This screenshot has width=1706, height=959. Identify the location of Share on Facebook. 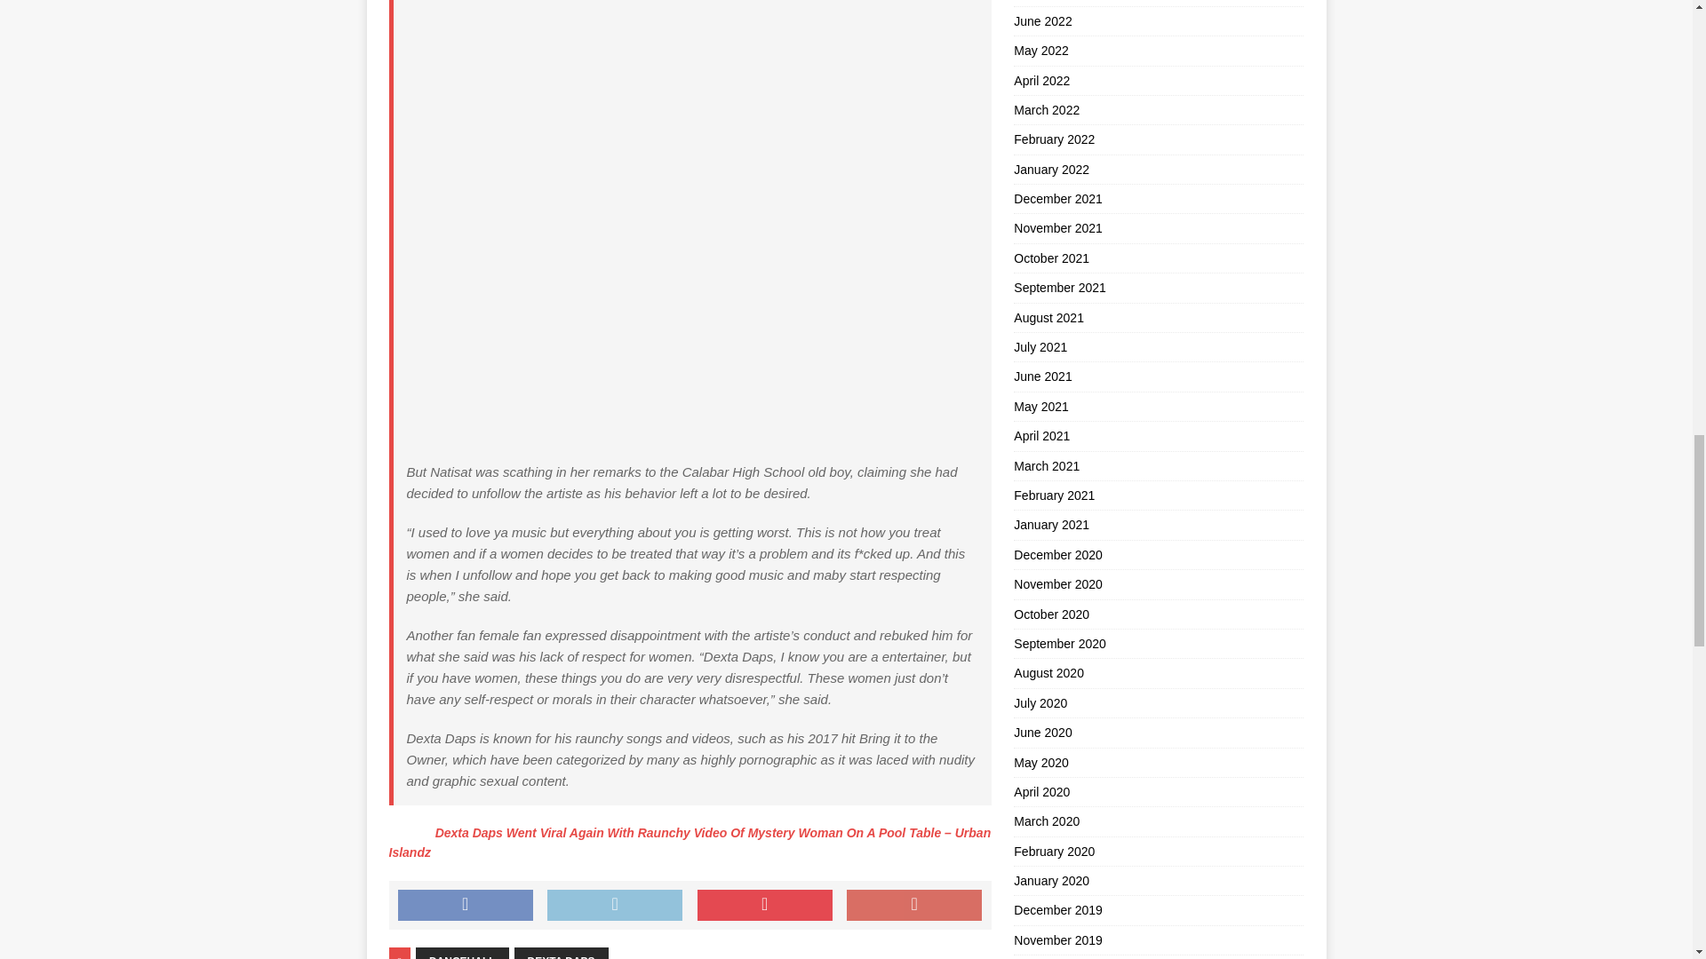
(465, 906).